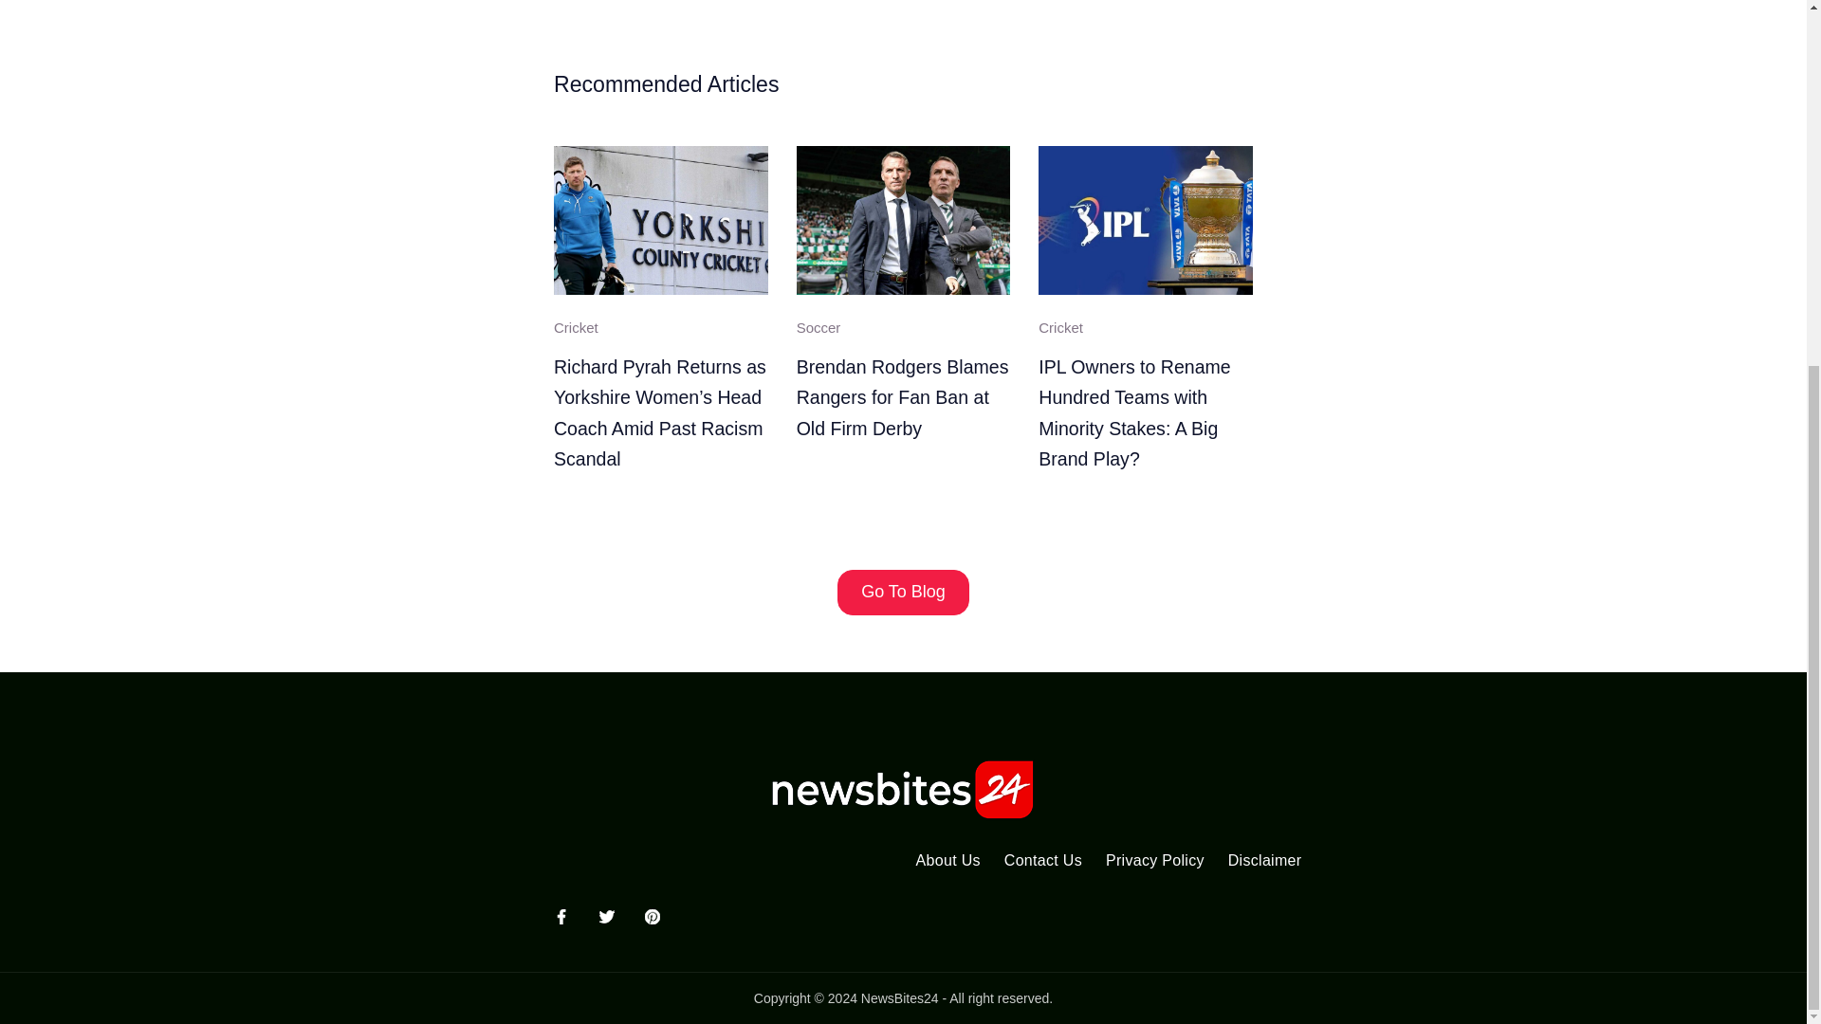 The height and width of the screenshot is (1024, 1821). Describe the element at coordinates (1060, 327) in the screenshot. I see `Cricket` at that location.